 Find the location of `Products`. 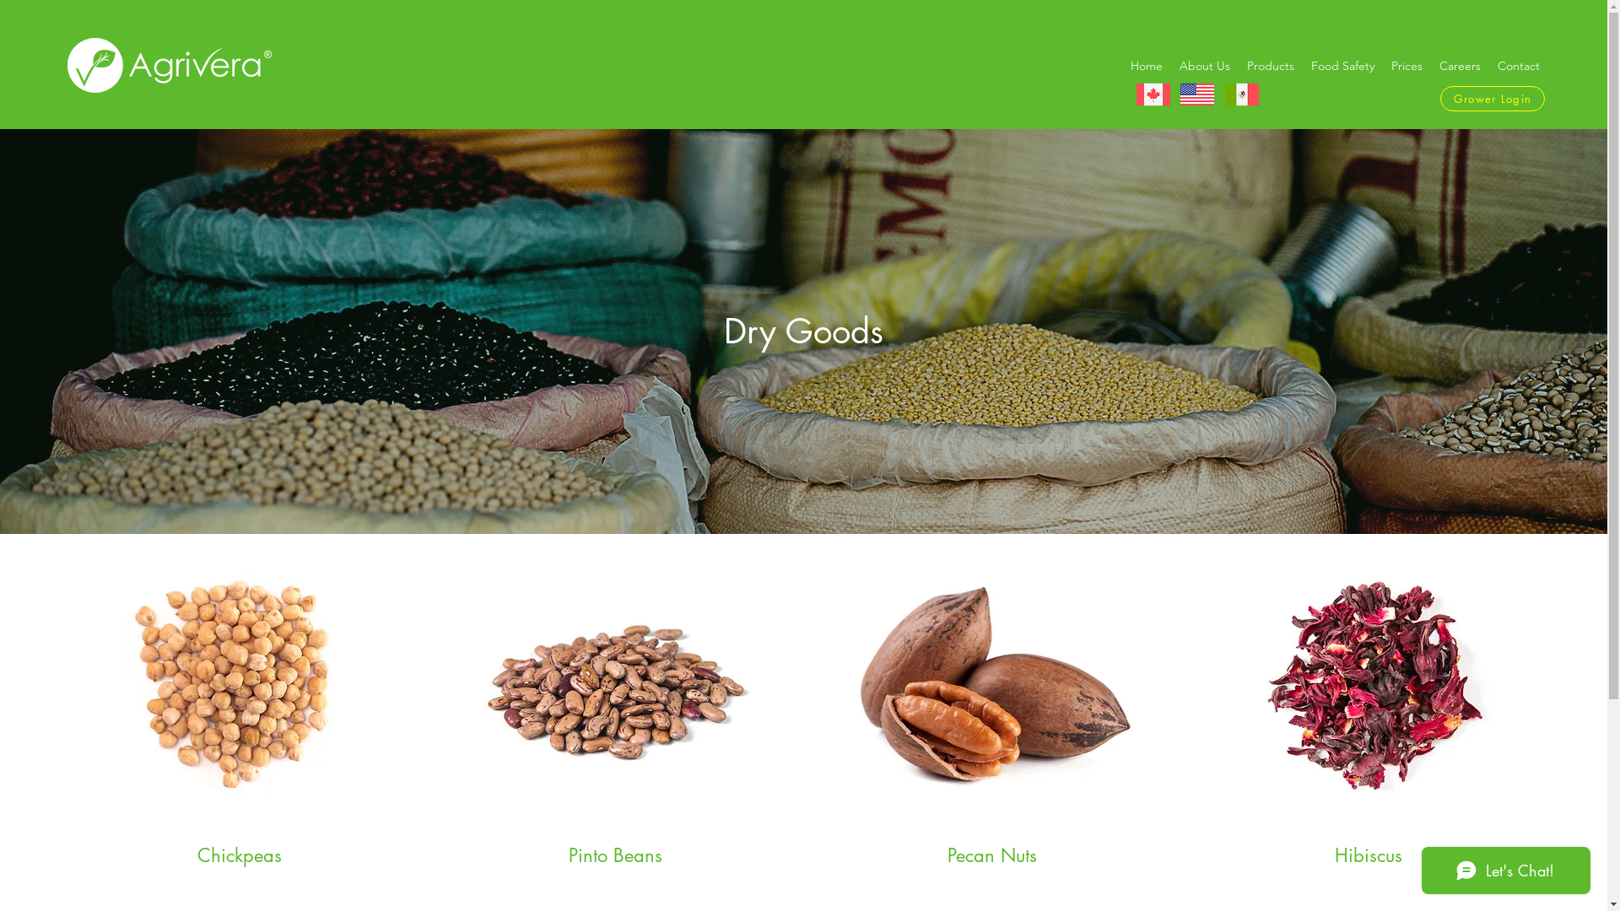

Products is located at coordinates (1271, 66).